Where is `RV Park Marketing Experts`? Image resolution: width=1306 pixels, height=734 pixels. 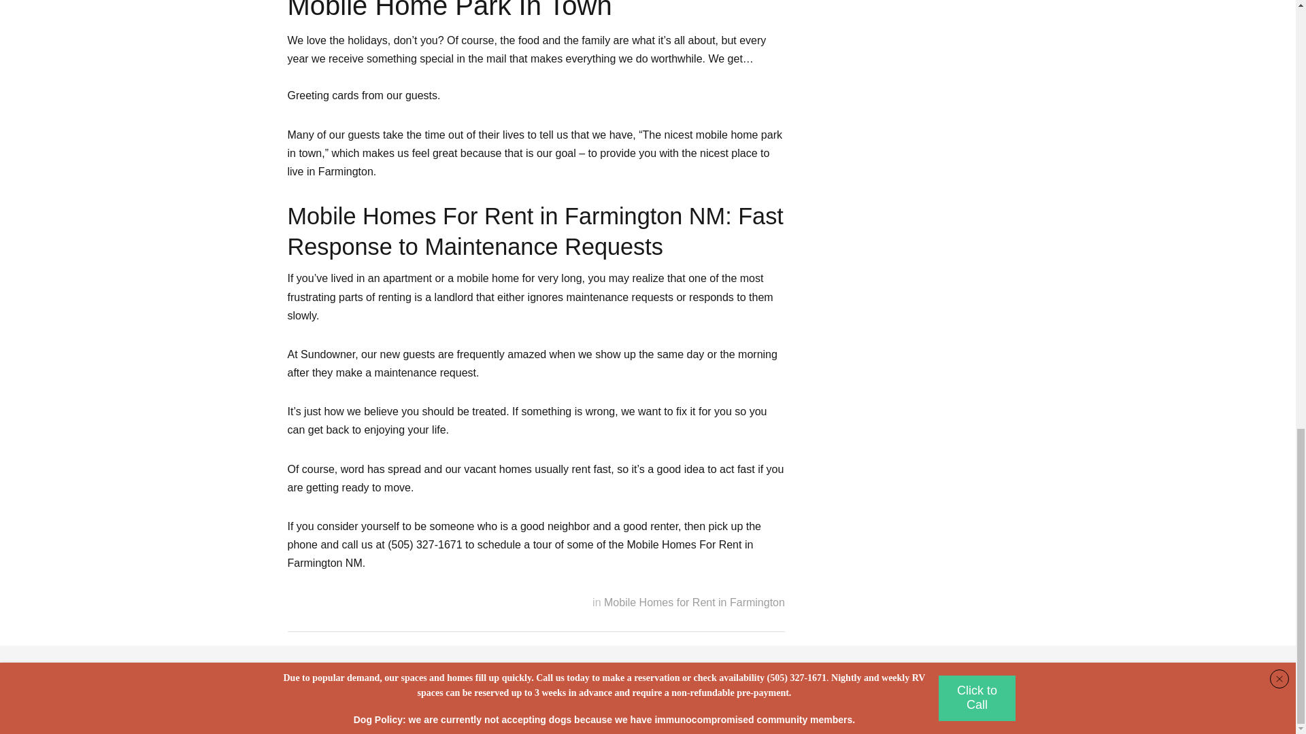 RV Park Marketing Experts is located at coordinates (729, 712).